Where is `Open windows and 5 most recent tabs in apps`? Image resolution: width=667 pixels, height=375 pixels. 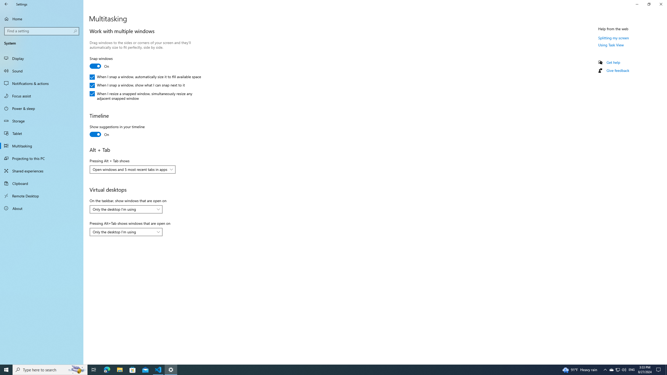 Open windows and 5 most recent tabs in apps is located at coordinates (130, 169).